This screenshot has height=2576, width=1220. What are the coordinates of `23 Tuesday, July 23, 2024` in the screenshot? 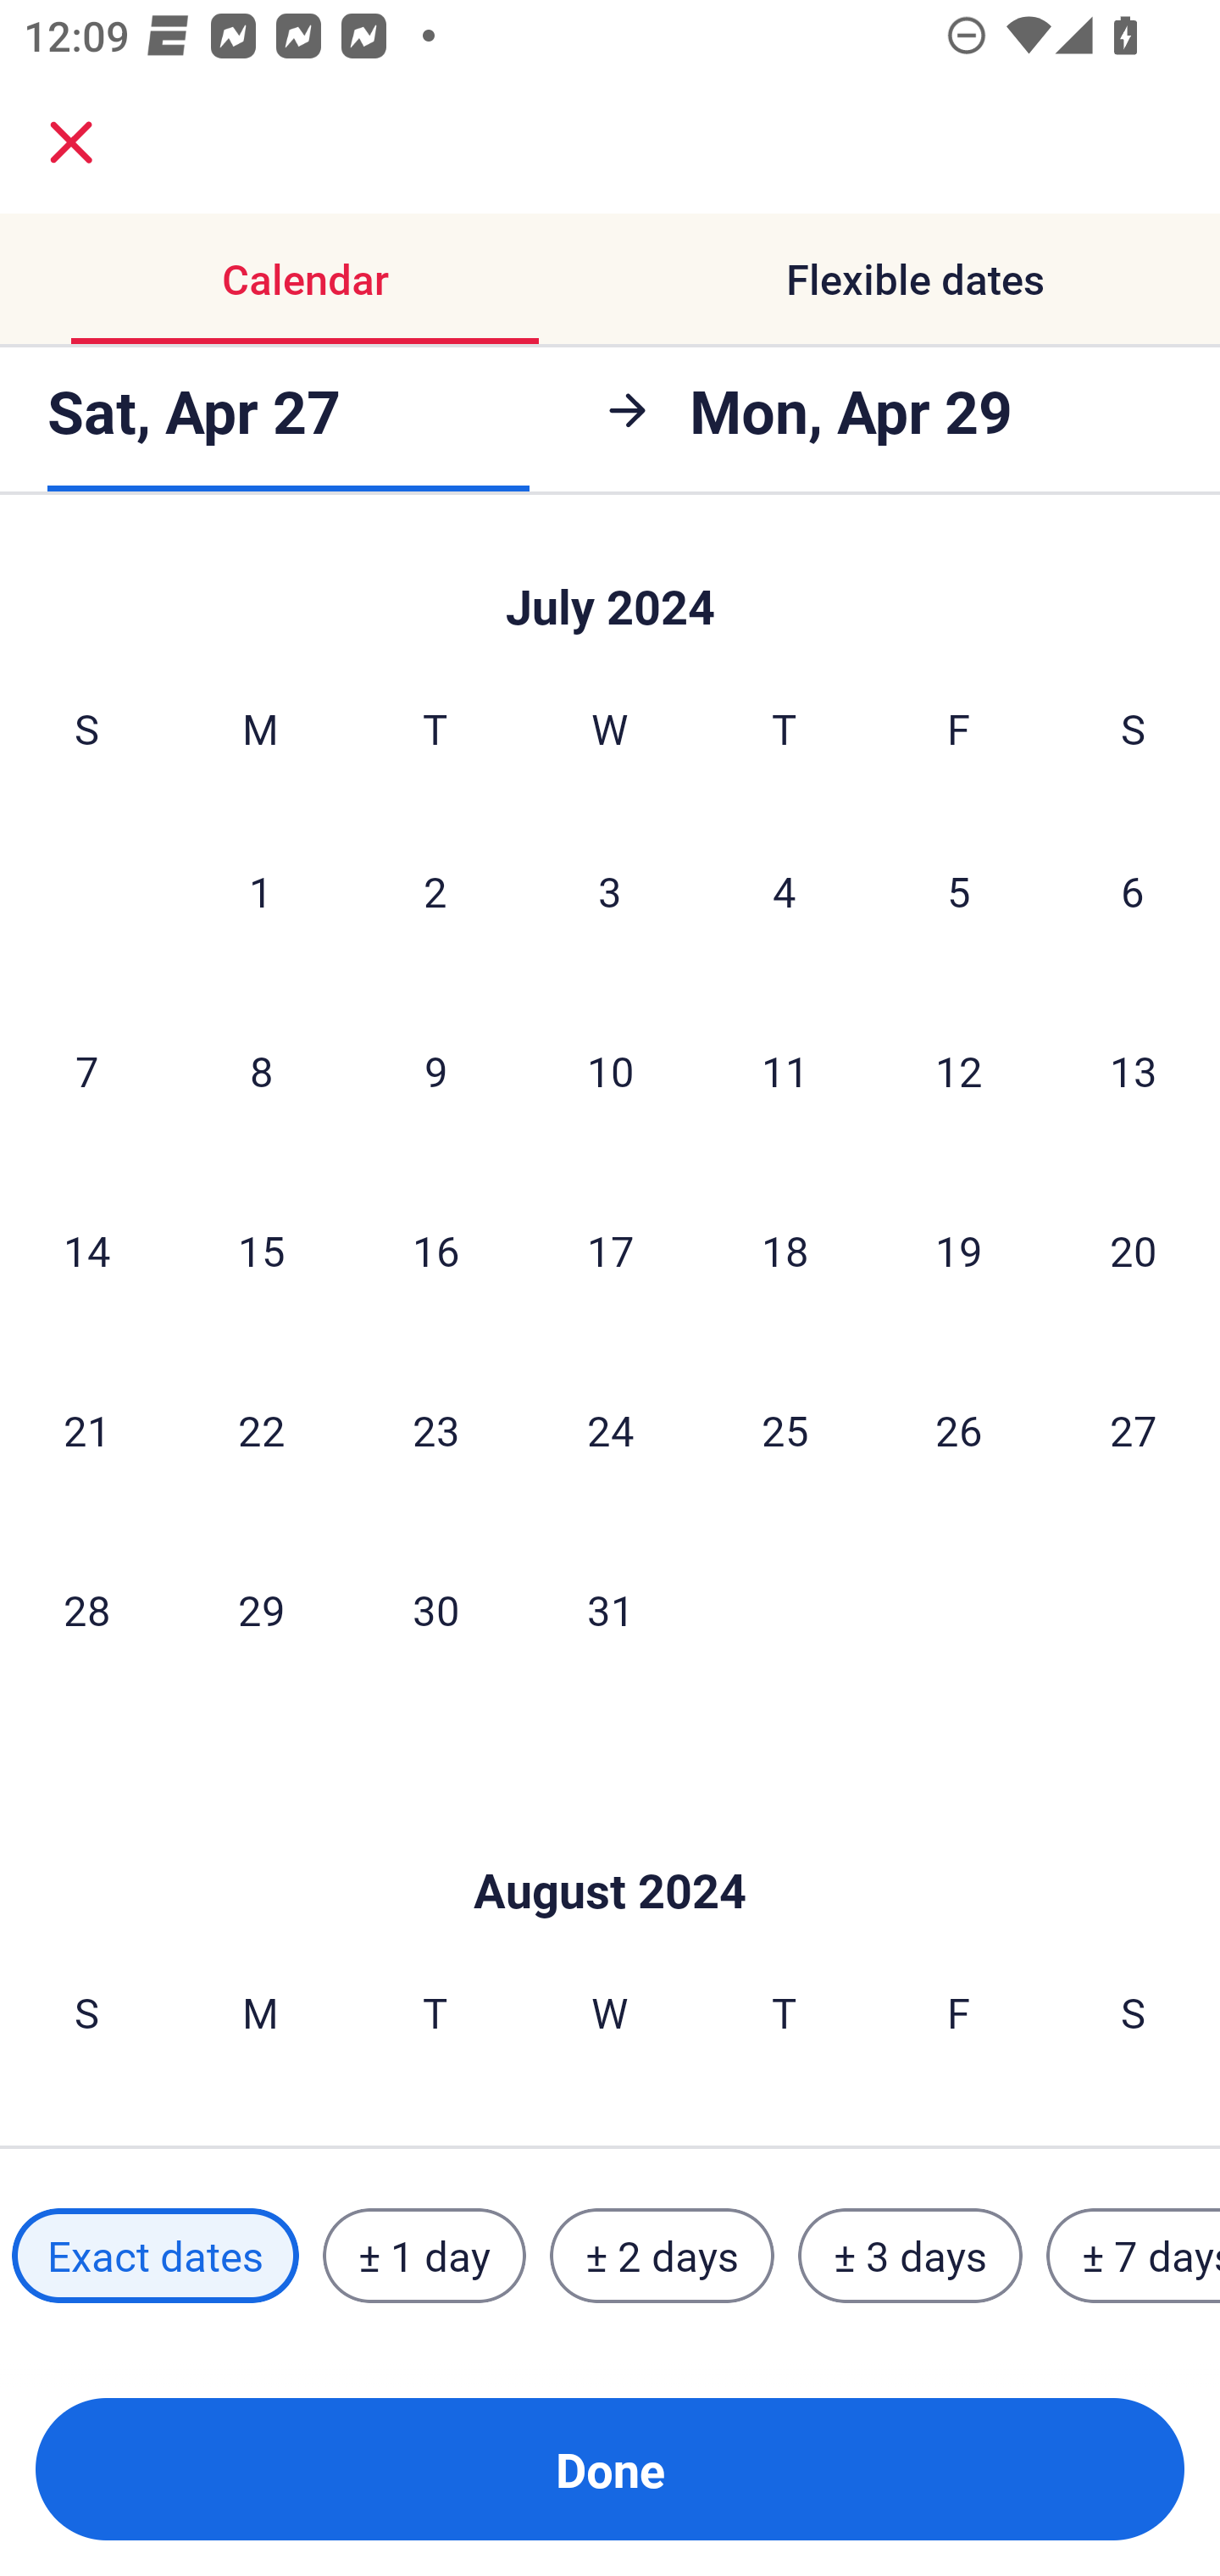 It's located at (435, 1429).